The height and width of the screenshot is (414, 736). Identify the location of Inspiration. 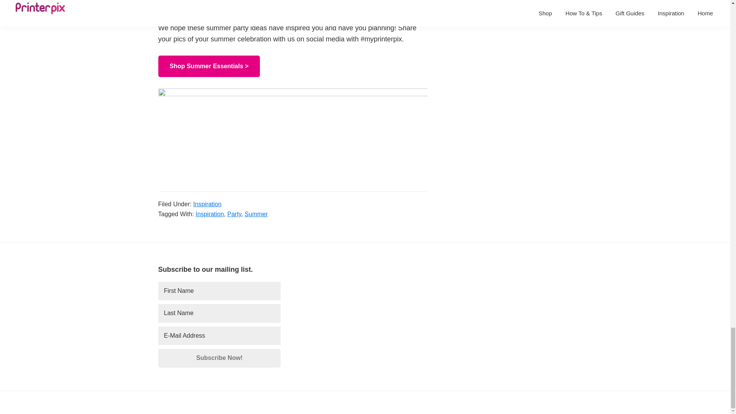
(207, 204).